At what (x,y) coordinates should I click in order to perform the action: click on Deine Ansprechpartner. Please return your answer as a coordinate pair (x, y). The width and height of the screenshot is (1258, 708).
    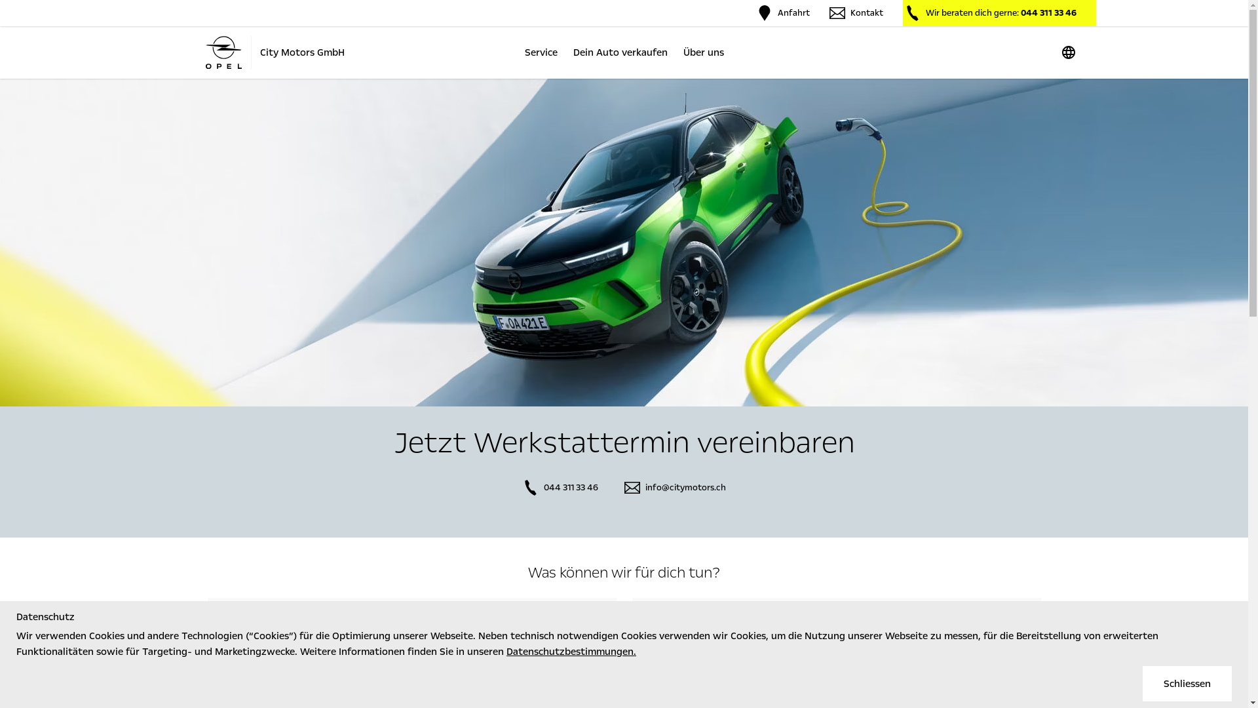
    Looking at the image, I should click on (836, 628).